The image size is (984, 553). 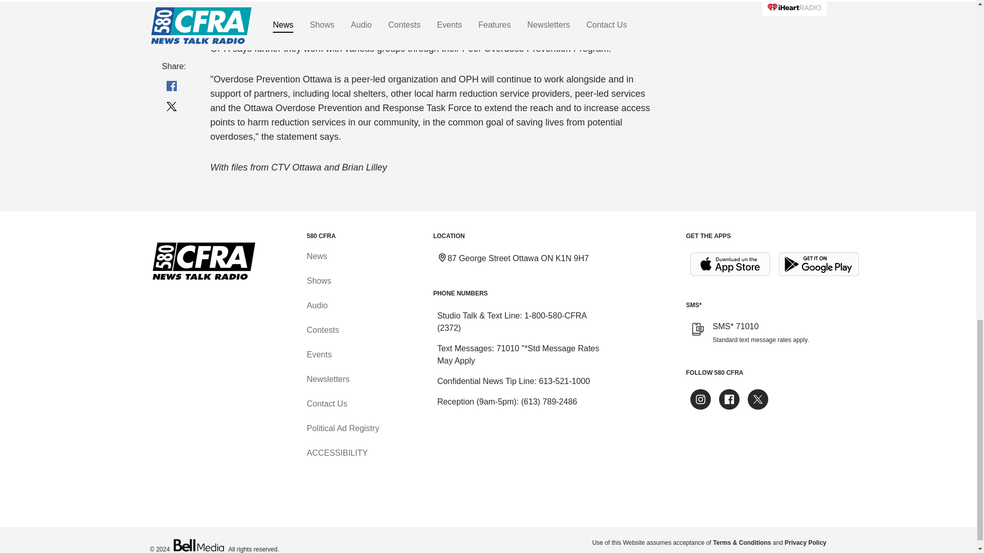 What do you see at coordinates (316, 256) in the screenshot?
I see `News` at bounding box center [316, 256].